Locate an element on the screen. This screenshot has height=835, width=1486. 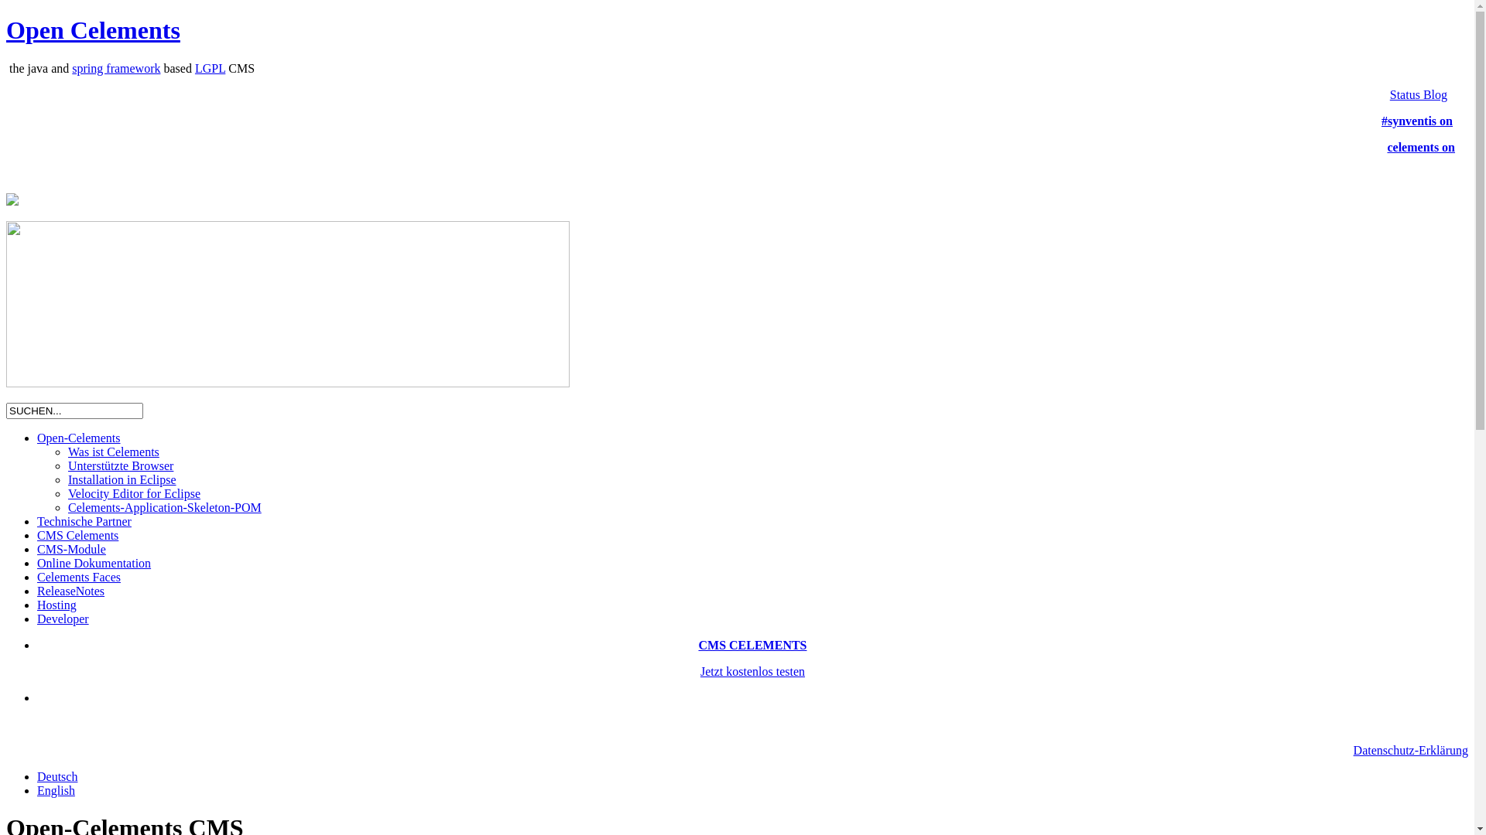
Celements Faces is located at coordinates (79, 577).